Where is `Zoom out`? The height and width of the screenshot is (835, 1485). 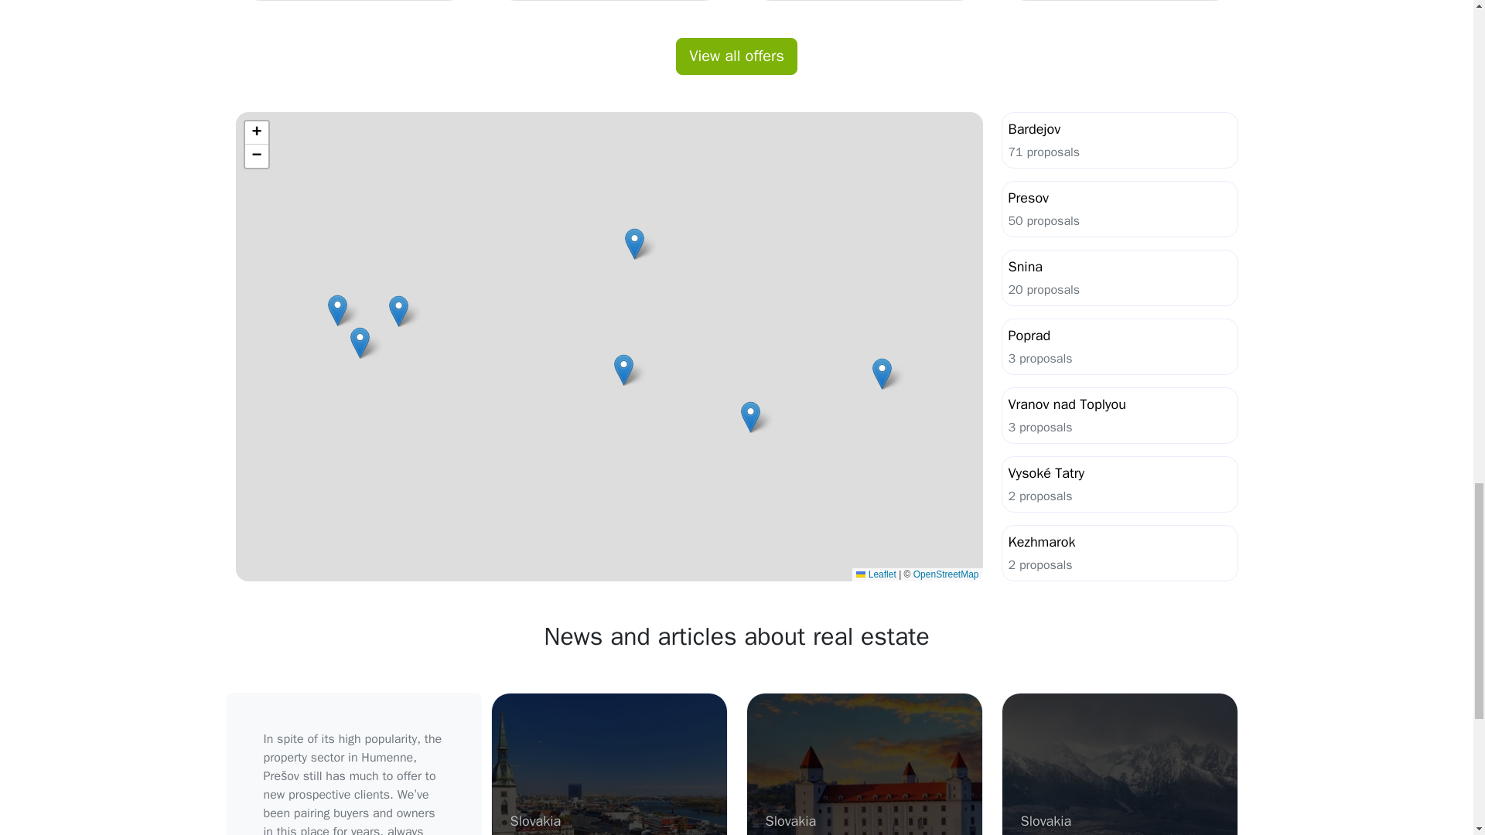
Zoom out is located at coordinates (255, 156).